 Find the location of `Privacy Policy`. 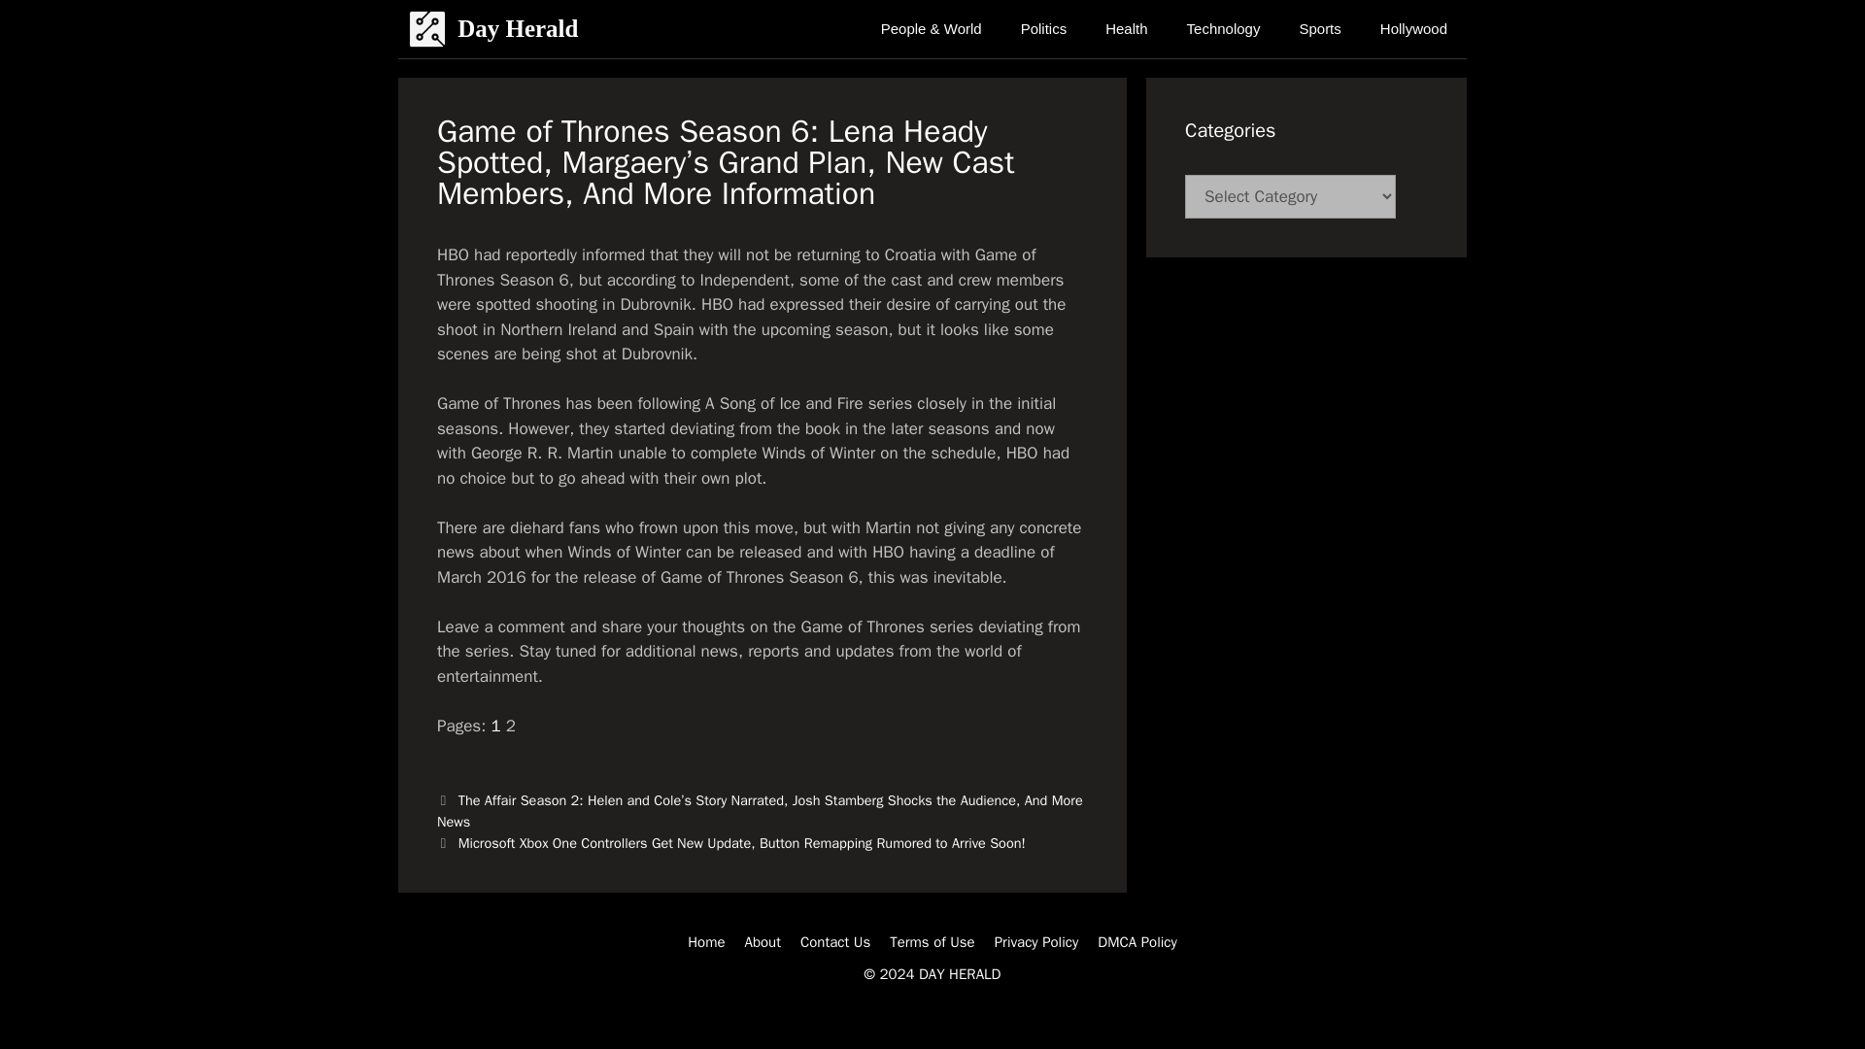

Privacy Policy is located at coordinates (1036, 942).